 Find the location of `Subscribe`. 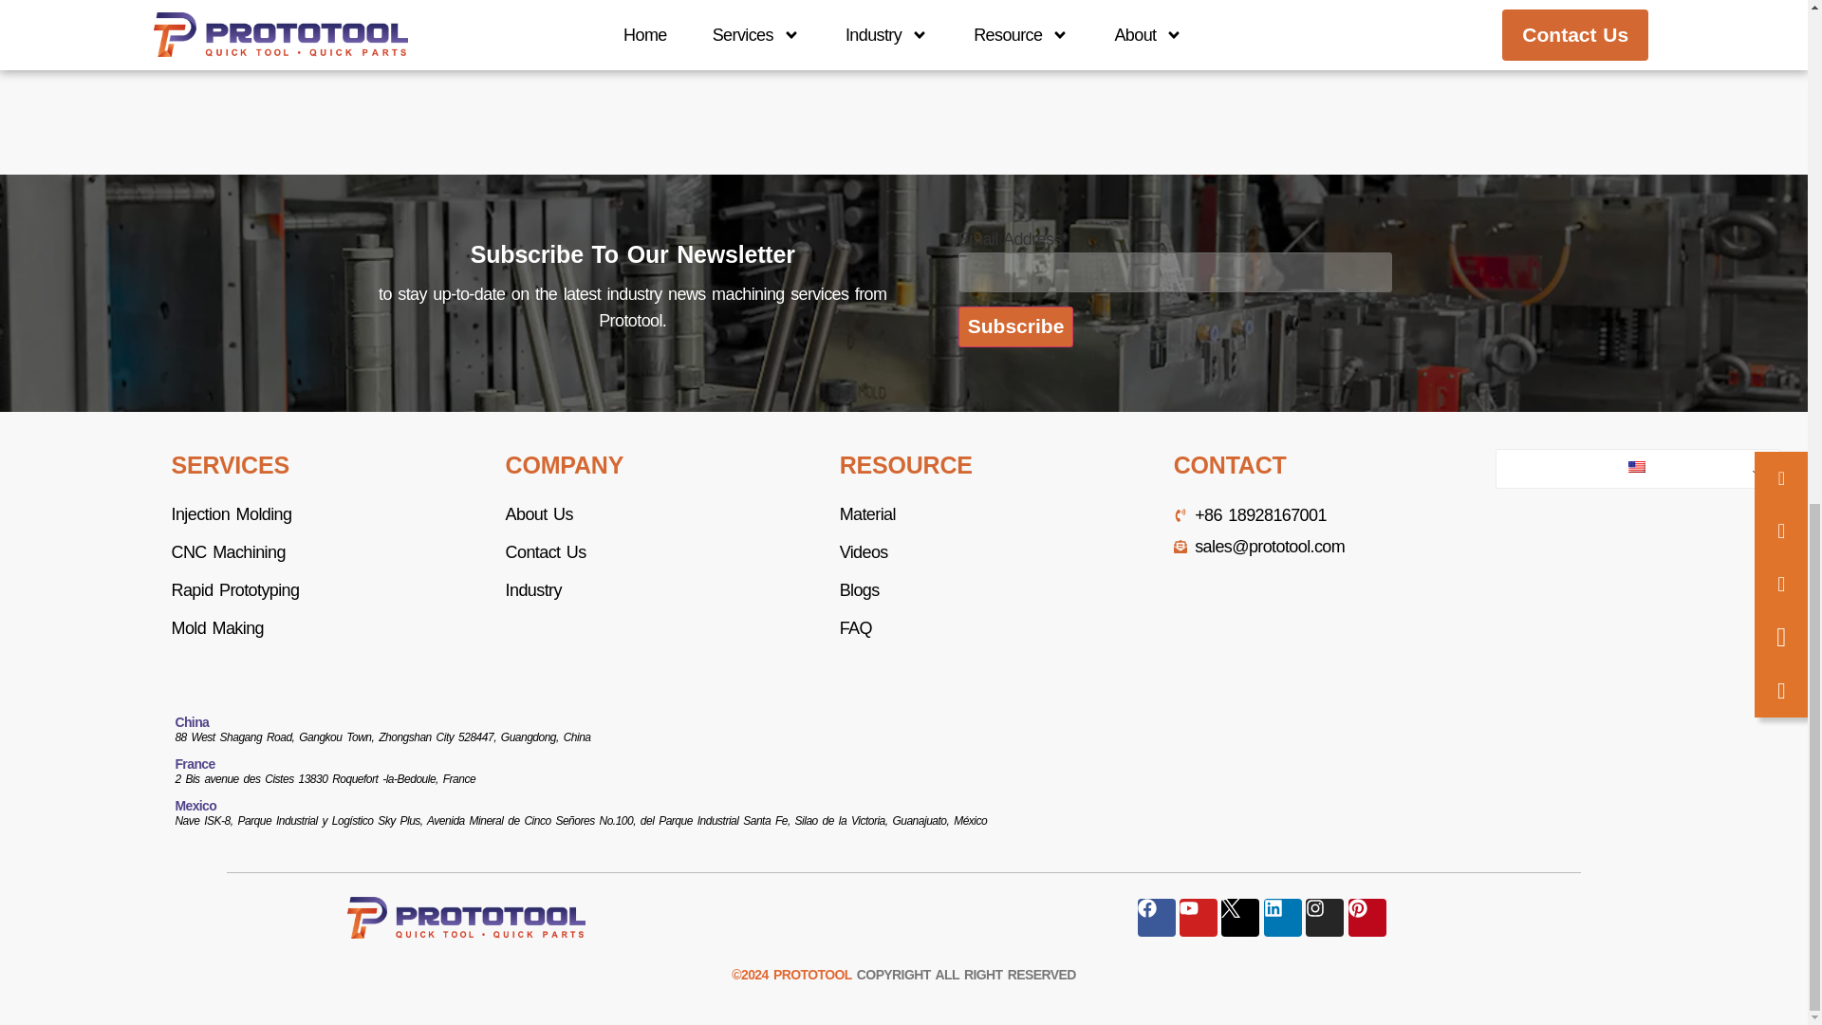

Subscribe is located at coordinates (1015, 326).